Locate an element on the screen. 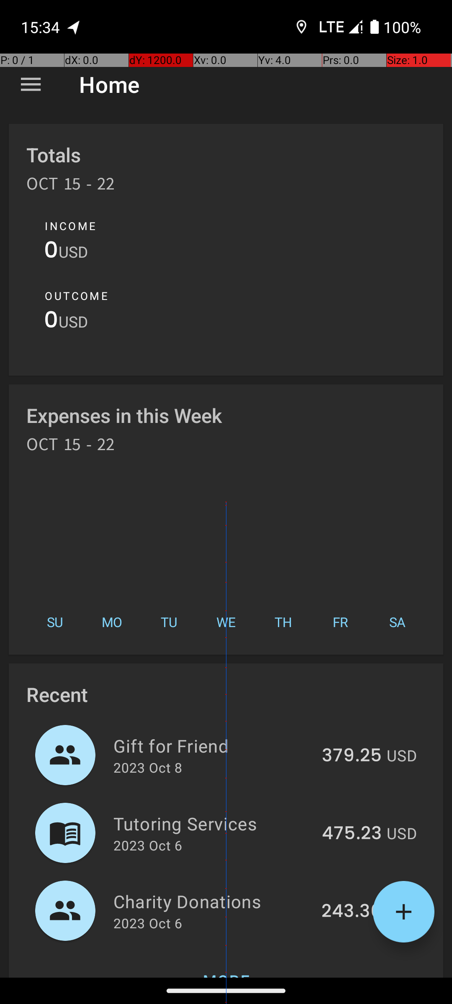  2023 Oct 6 is located at coordinates (148, 845).